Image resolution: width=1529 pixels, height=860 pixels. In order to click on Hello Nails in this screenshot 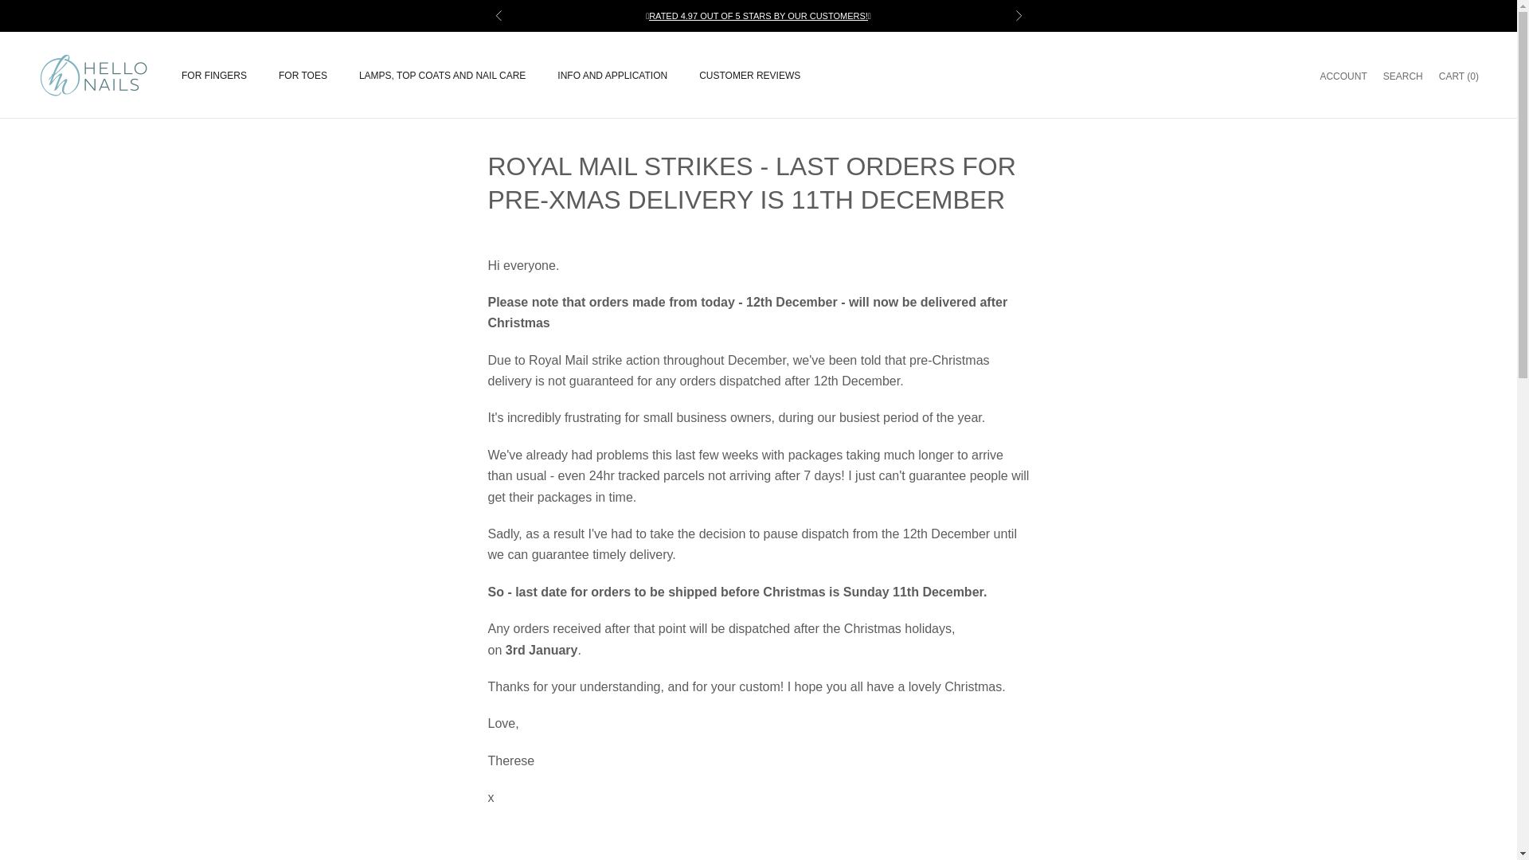, I will do `click(758, 16)`.